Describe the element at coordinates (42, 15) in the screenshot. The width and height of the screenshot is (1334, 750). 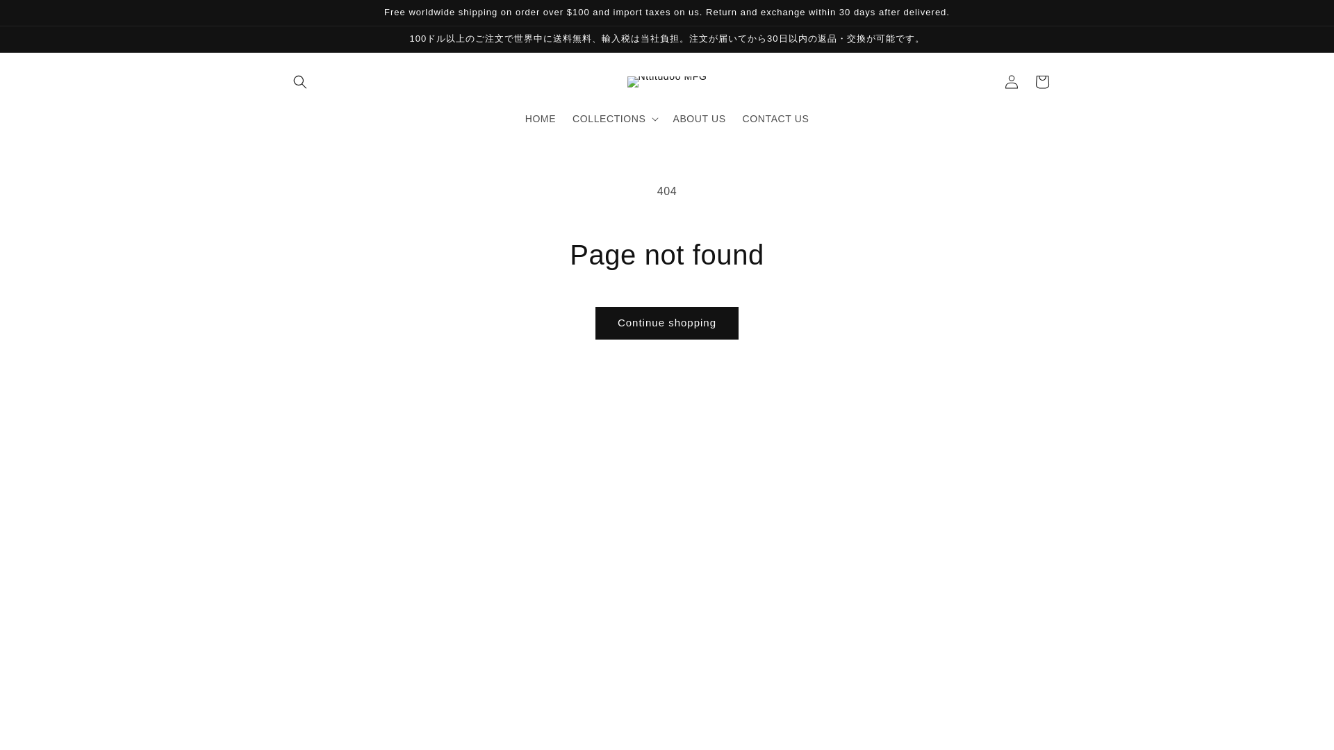
I see `Skip to content` at that location.